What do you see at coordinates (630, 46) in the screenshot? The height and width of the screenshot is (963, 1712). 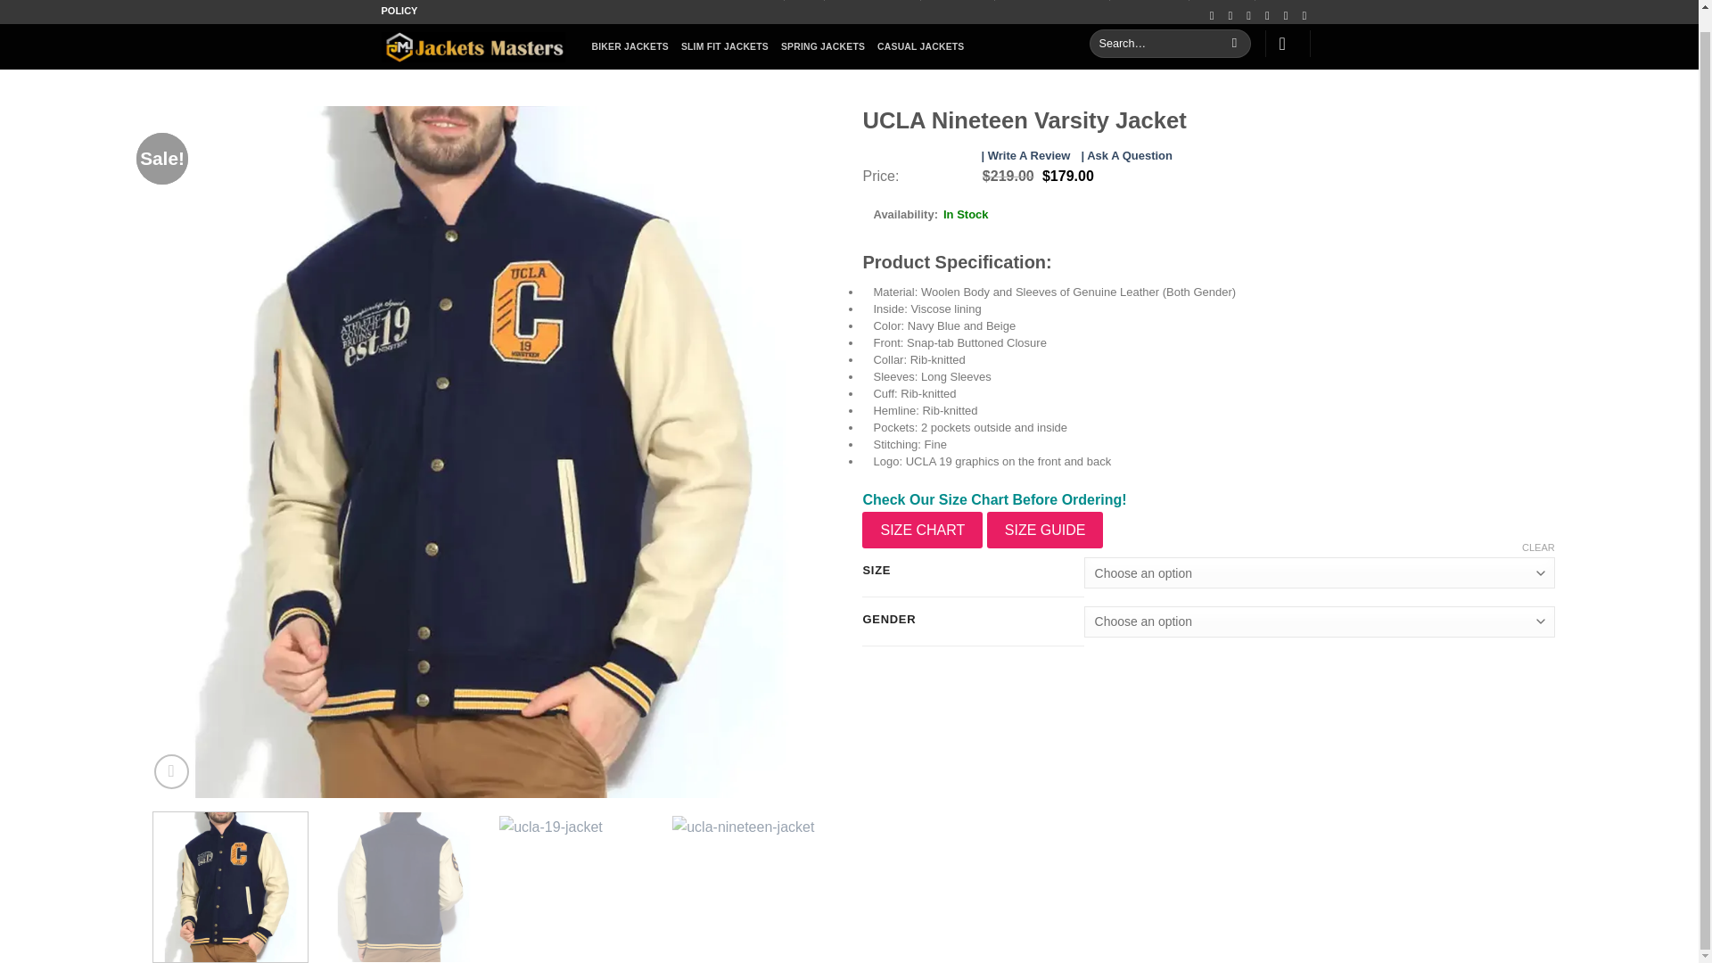 I see `BIKER JACKETS` at bounding box center [630, 46].